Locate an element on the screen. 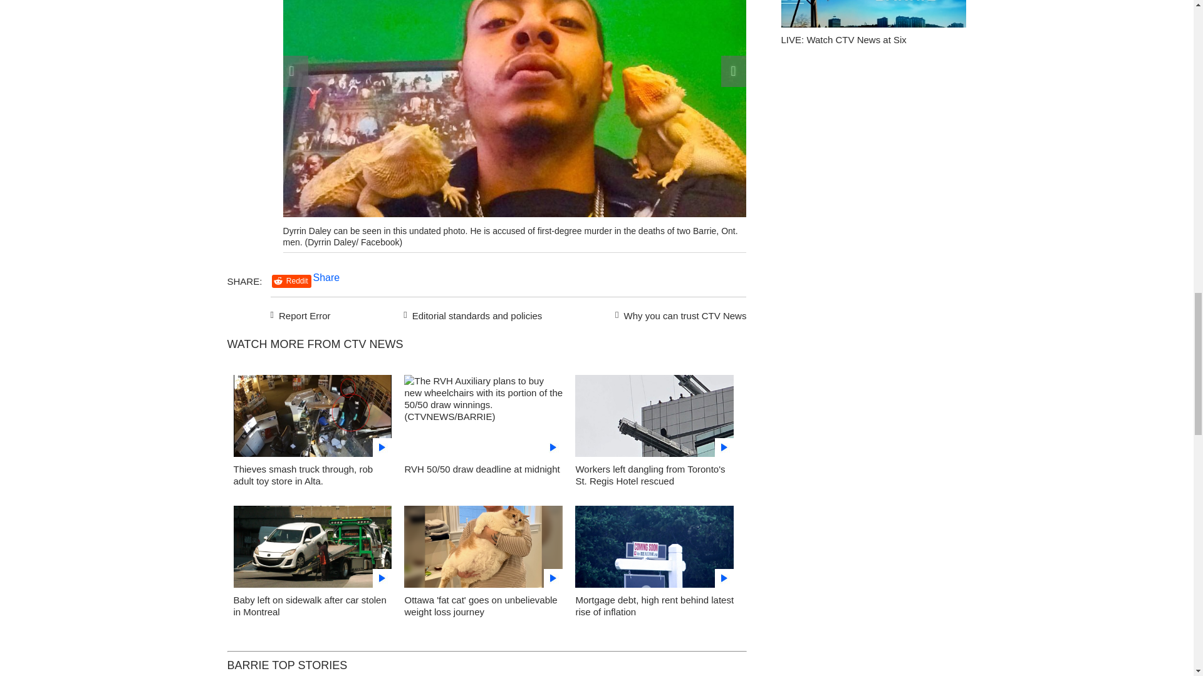 Image resolution: width=1203 pixels, height=676 pixels. Barrie homicide is located at coordinates (142, 299).